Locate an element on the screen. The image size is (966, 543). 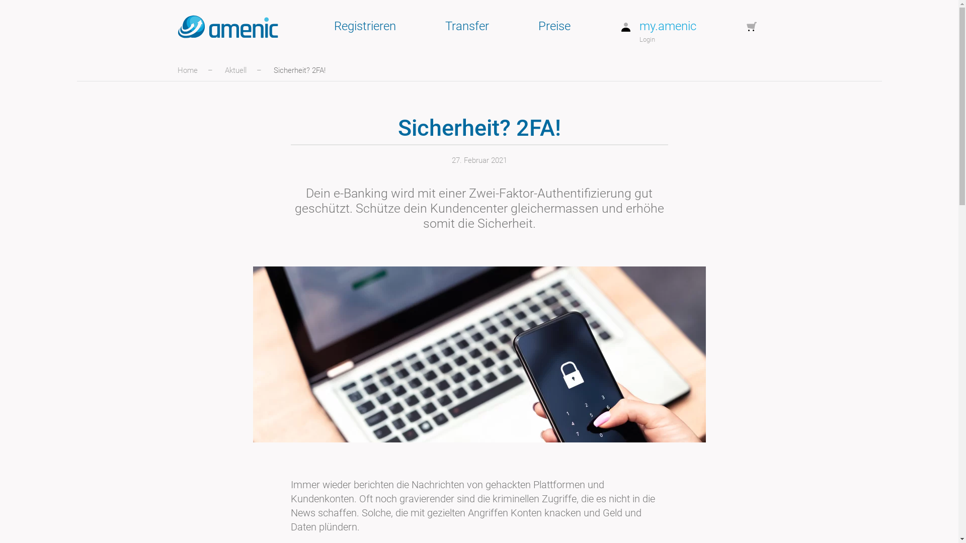
my.amenic
Login is located at coordinates (658, 27).